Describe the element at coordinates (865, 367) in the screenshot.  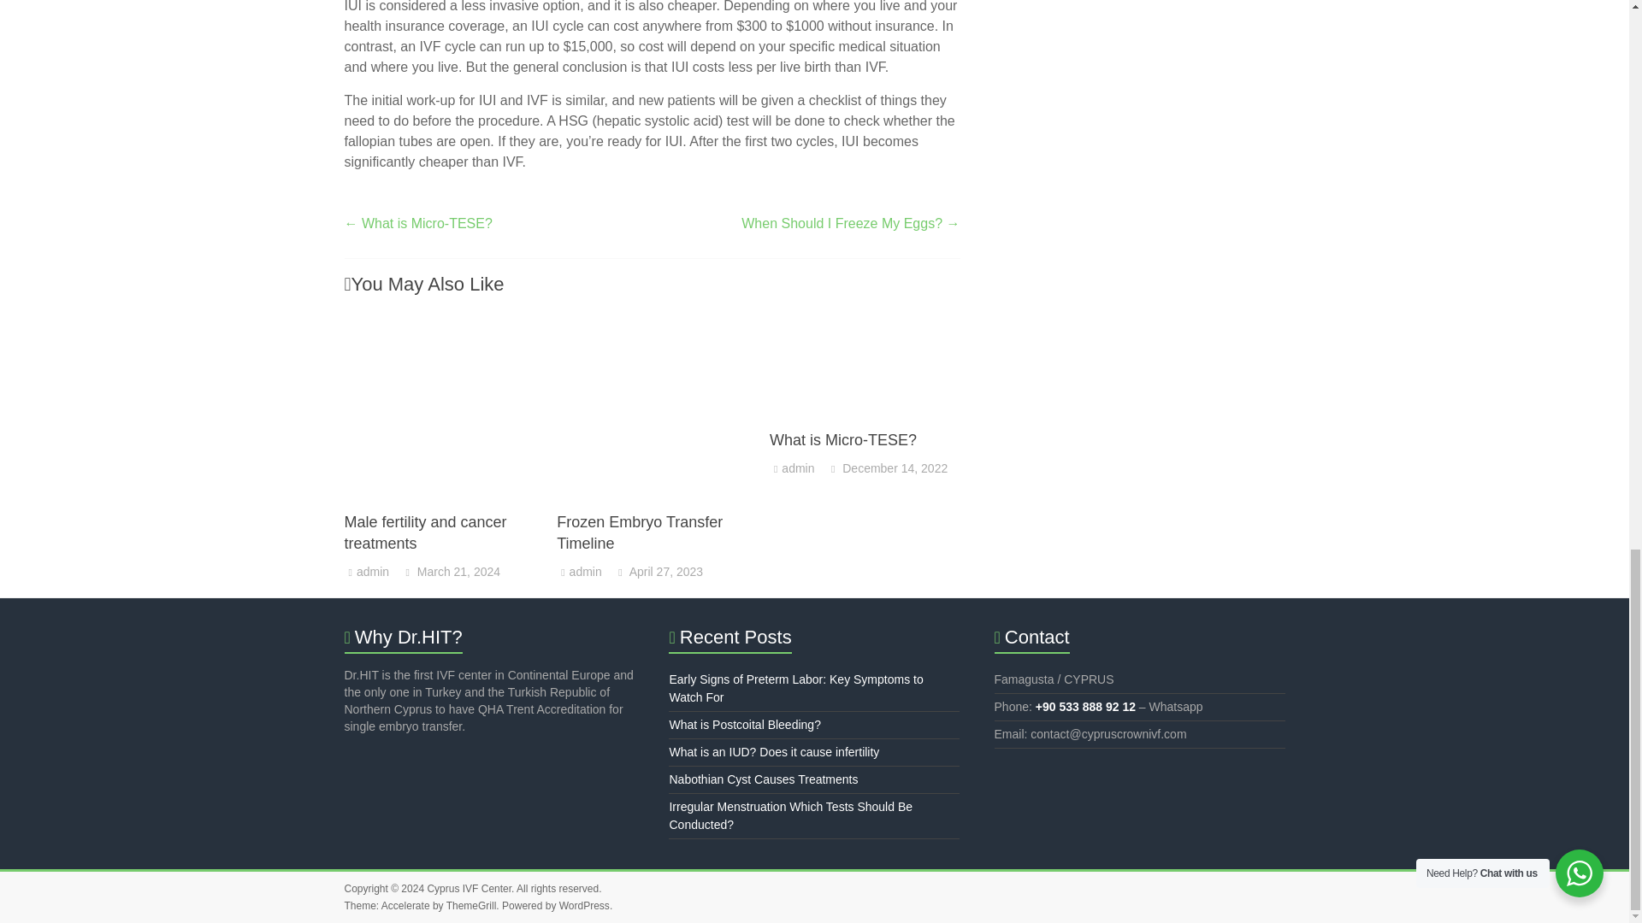
I see `What is Micro-TESE?` at that location.